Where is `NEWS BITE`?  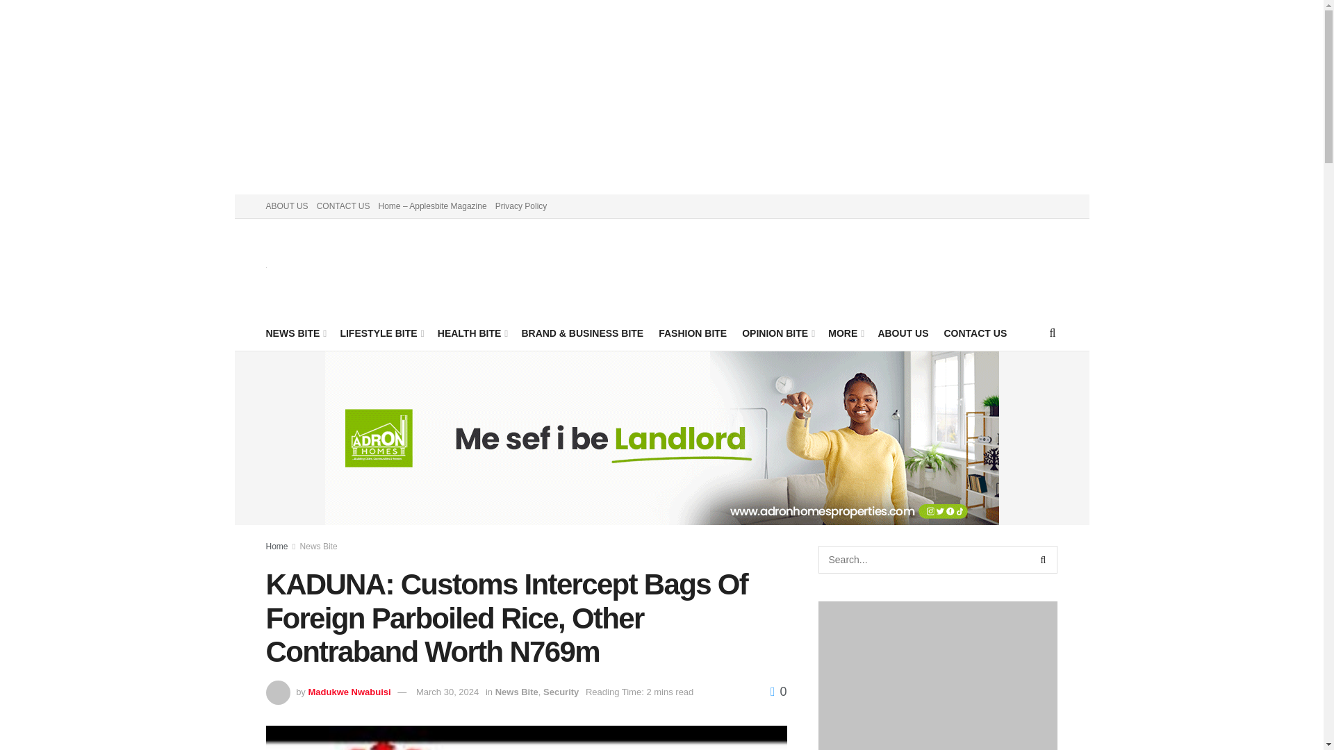
NEWS BITE is located at coordinates (295, 333).